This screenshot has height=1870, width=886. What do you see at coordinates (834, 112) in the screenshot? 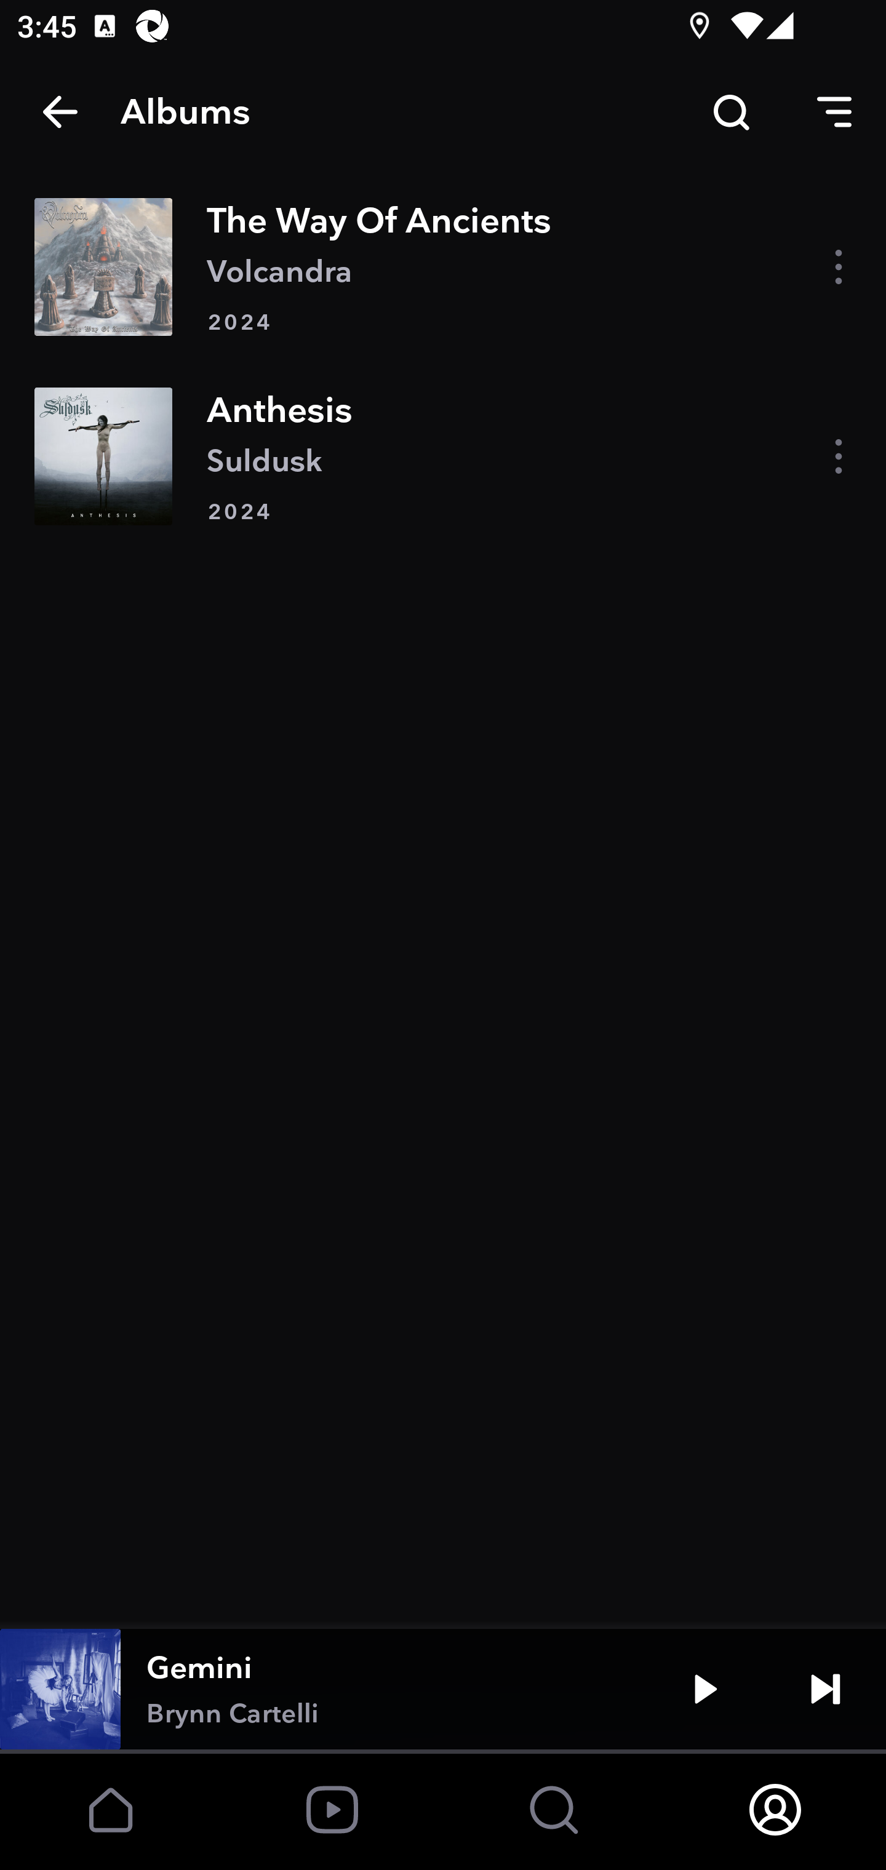
I see `Sorting` at bounding box center [834, 112].